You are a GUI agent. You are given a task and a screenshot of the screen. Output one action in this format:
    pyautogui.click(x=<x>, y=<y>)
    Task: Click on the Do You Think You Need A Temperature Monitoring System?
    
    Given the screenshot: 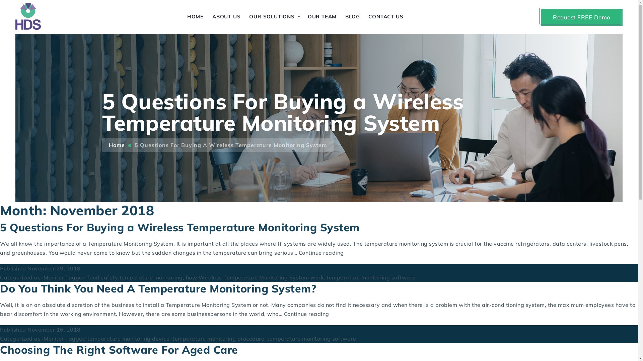 What is the action you would take?
    pyautogui.click(x=158, y=288)
    